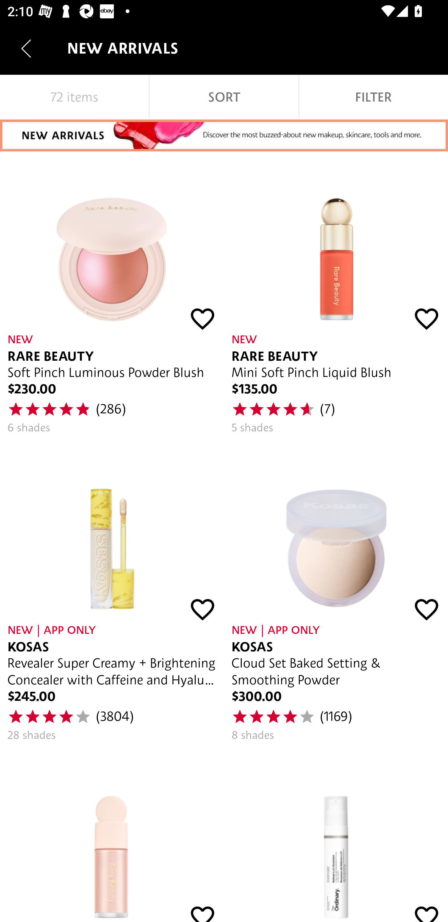 The width and height of the screenshot is (448, 922). I want to click on Navigate up, so click(26, 48).